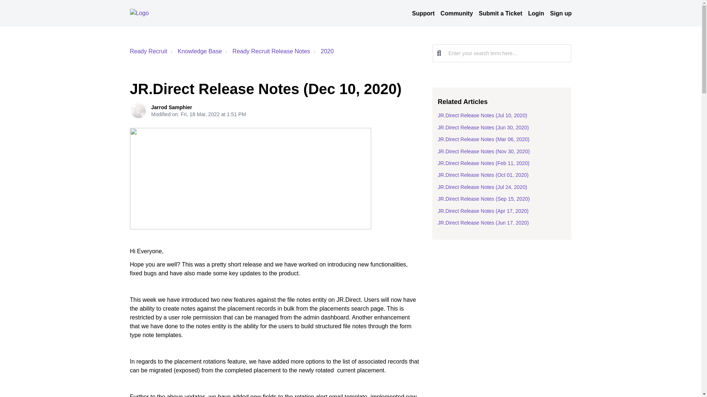  I want to click on Ready Recruit, so click(148, 51).